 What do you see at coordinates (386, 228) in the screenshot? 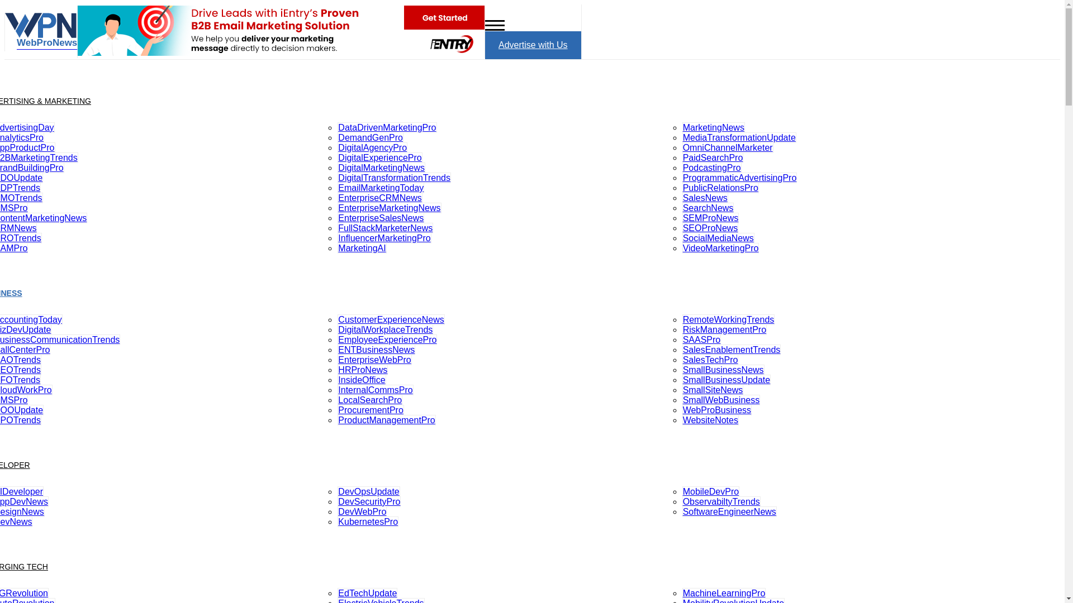
I see `FullStackMarketerNews` at bounding box center [386, 228].